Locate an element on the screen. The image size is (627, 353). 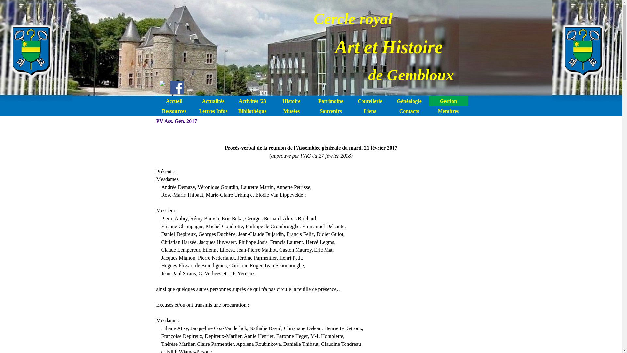
Ressources is located at coordinates (174, 111).